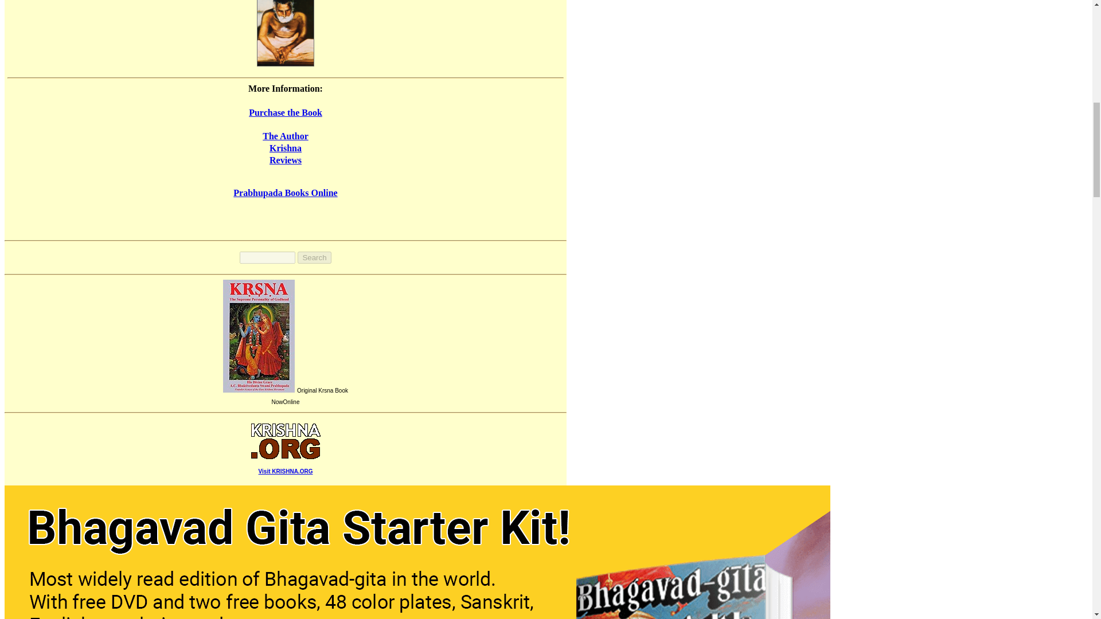  Describe the element at coordinates (286, 464) in the screenshot. I see `Visit KRISHNA.ORG` at that location.